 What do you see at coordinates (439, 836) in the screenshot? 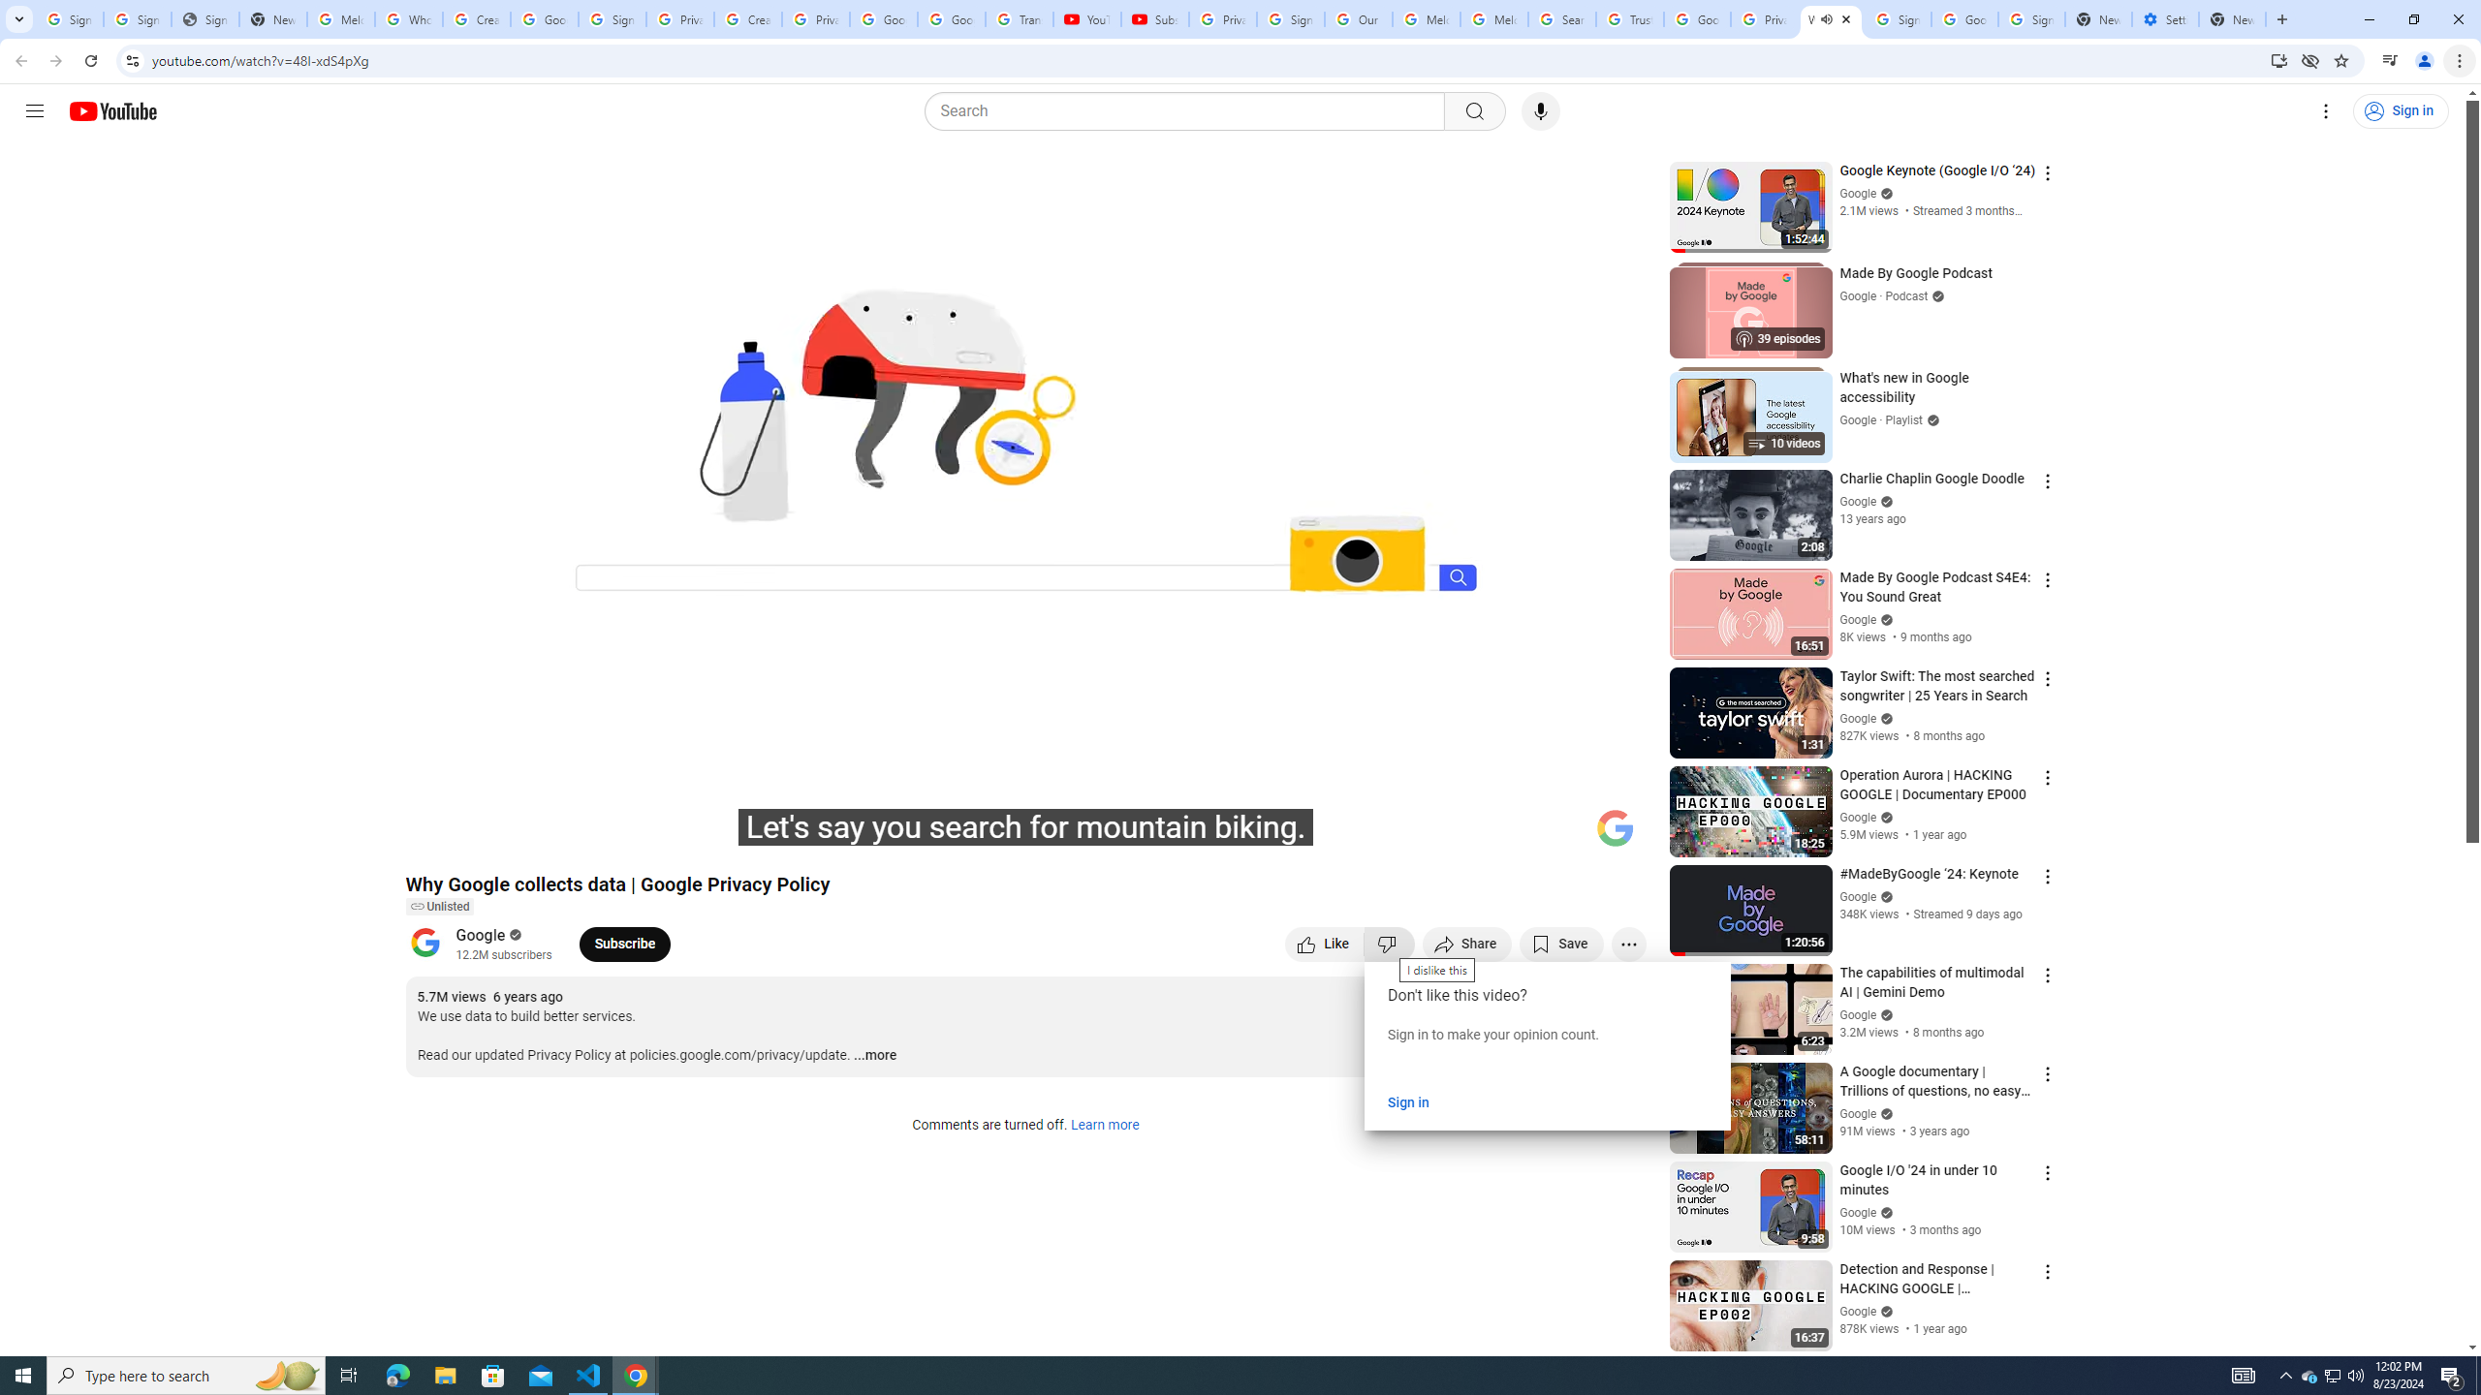
I see `Pause (k)` at bounding box center [439, 836].